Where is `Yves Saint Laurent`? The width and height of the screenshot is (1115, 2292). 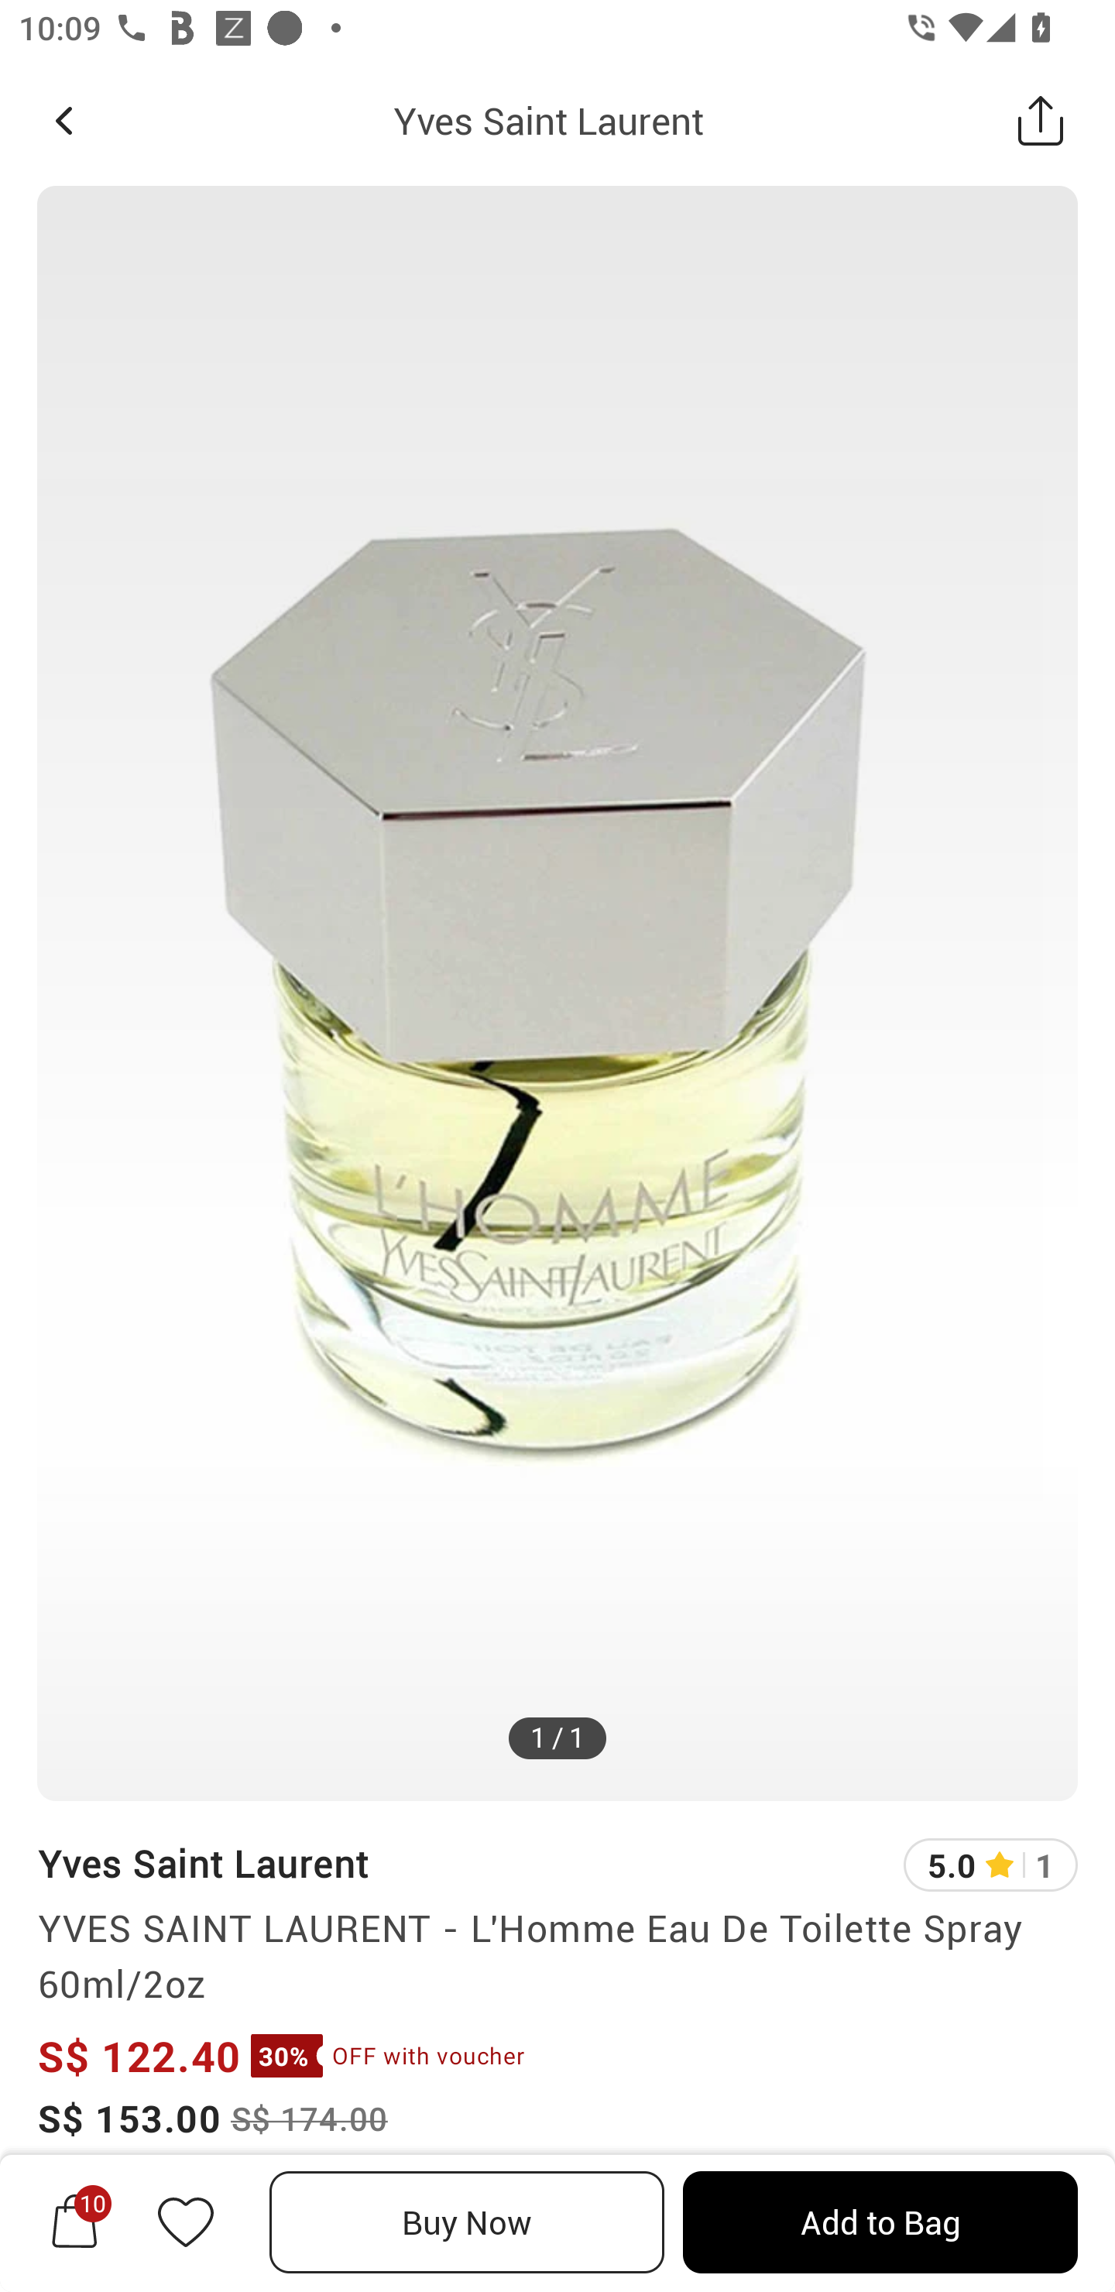 Yves Saint Laurent is located at coordinates (548, 120).